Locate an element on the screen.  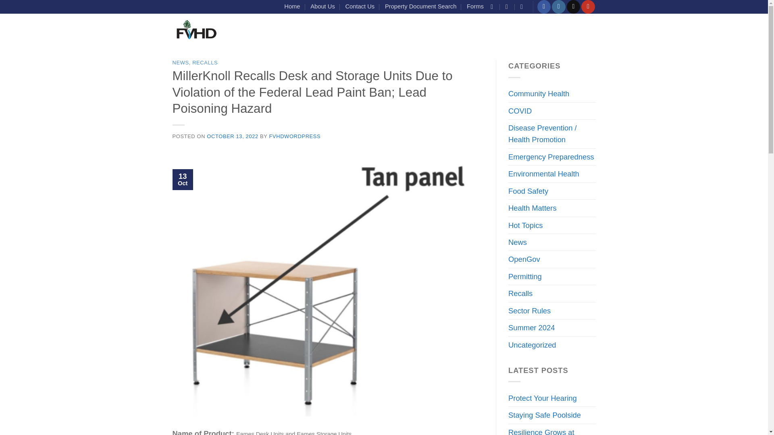
Home is located at coordinates (292, 6).